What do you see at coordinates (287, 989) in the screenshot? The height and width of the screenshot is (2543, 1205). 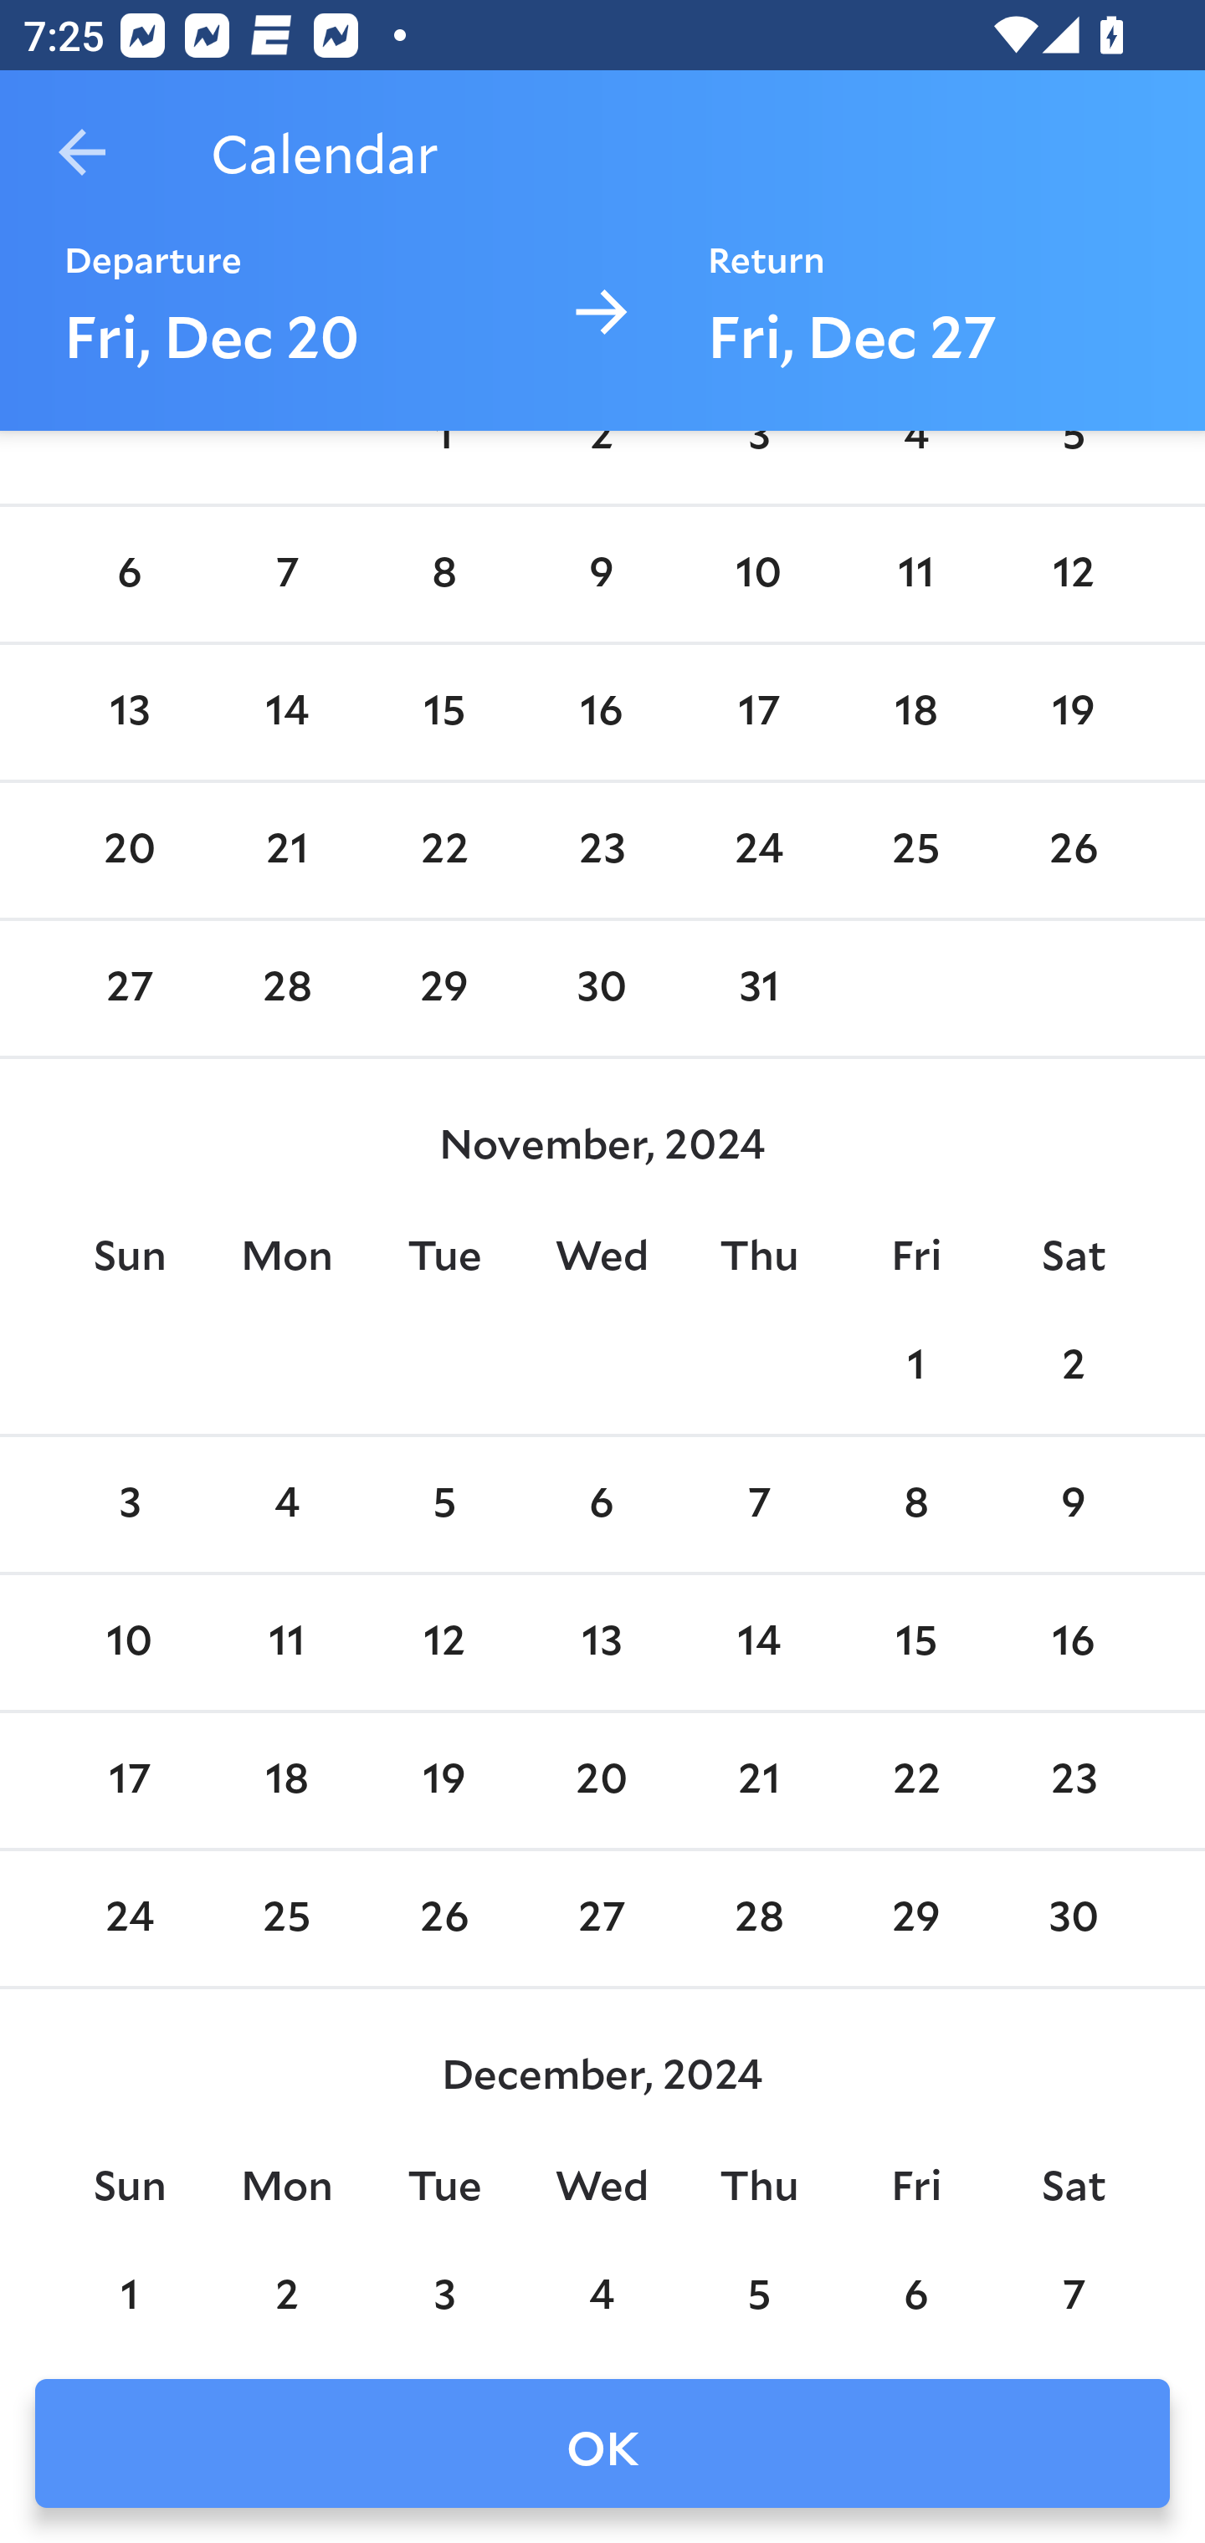 I see `28` at bounding box center [287, 989].